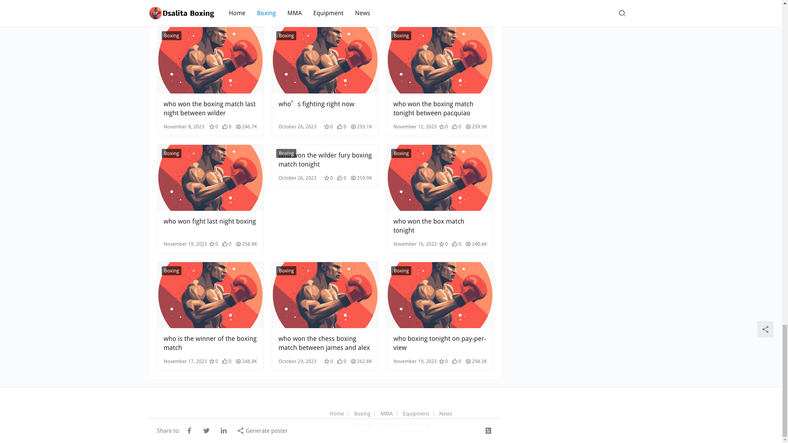 Image resolution: width=788 pixels, height=443 pixels. Describe the element at coordinates (440, 109) in the screenshot. I see `who won the boxing match tonight between pacquiao` at that location.